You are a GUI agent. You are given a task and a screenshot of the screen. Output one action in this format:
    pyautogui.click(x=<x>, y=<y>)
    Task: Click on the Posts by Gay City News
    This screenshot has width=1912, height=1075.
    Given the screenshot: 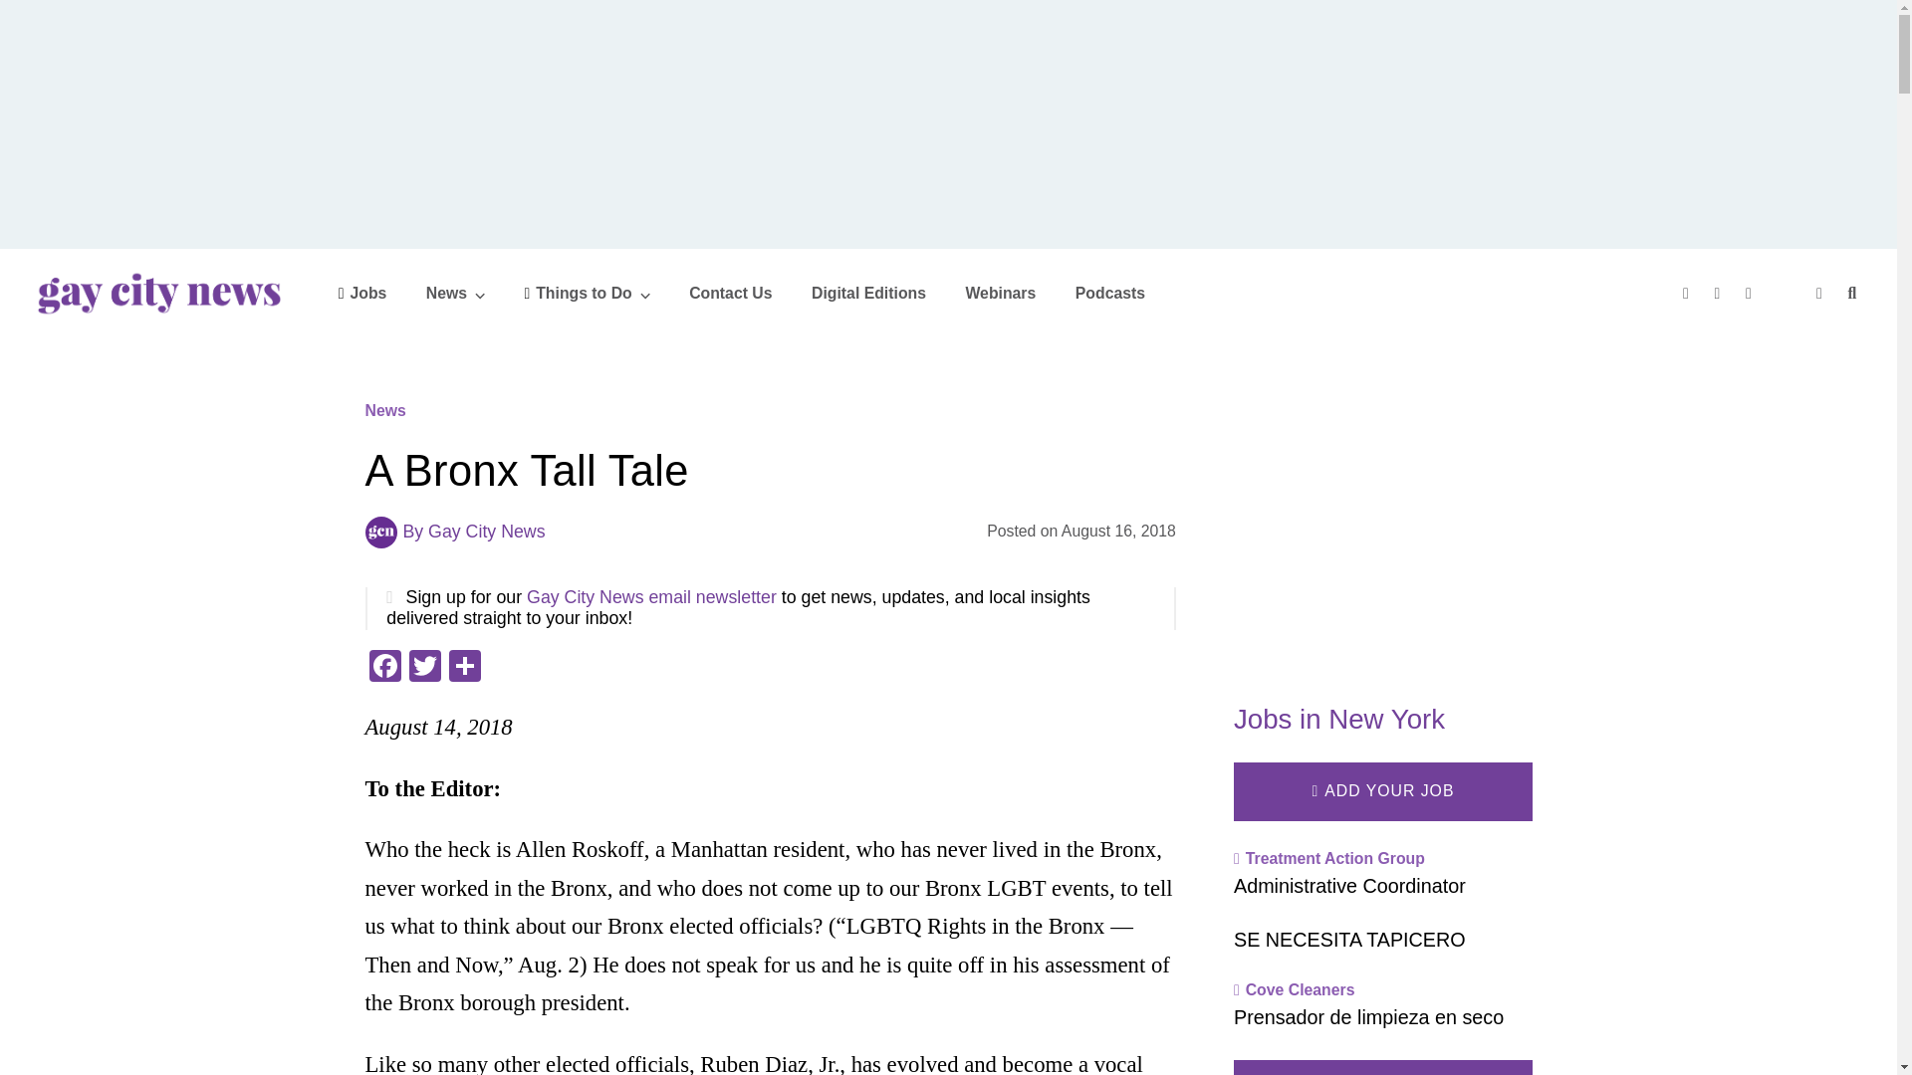 What is the action you would take?
    pyautogui.click(x=486, y=532)
    